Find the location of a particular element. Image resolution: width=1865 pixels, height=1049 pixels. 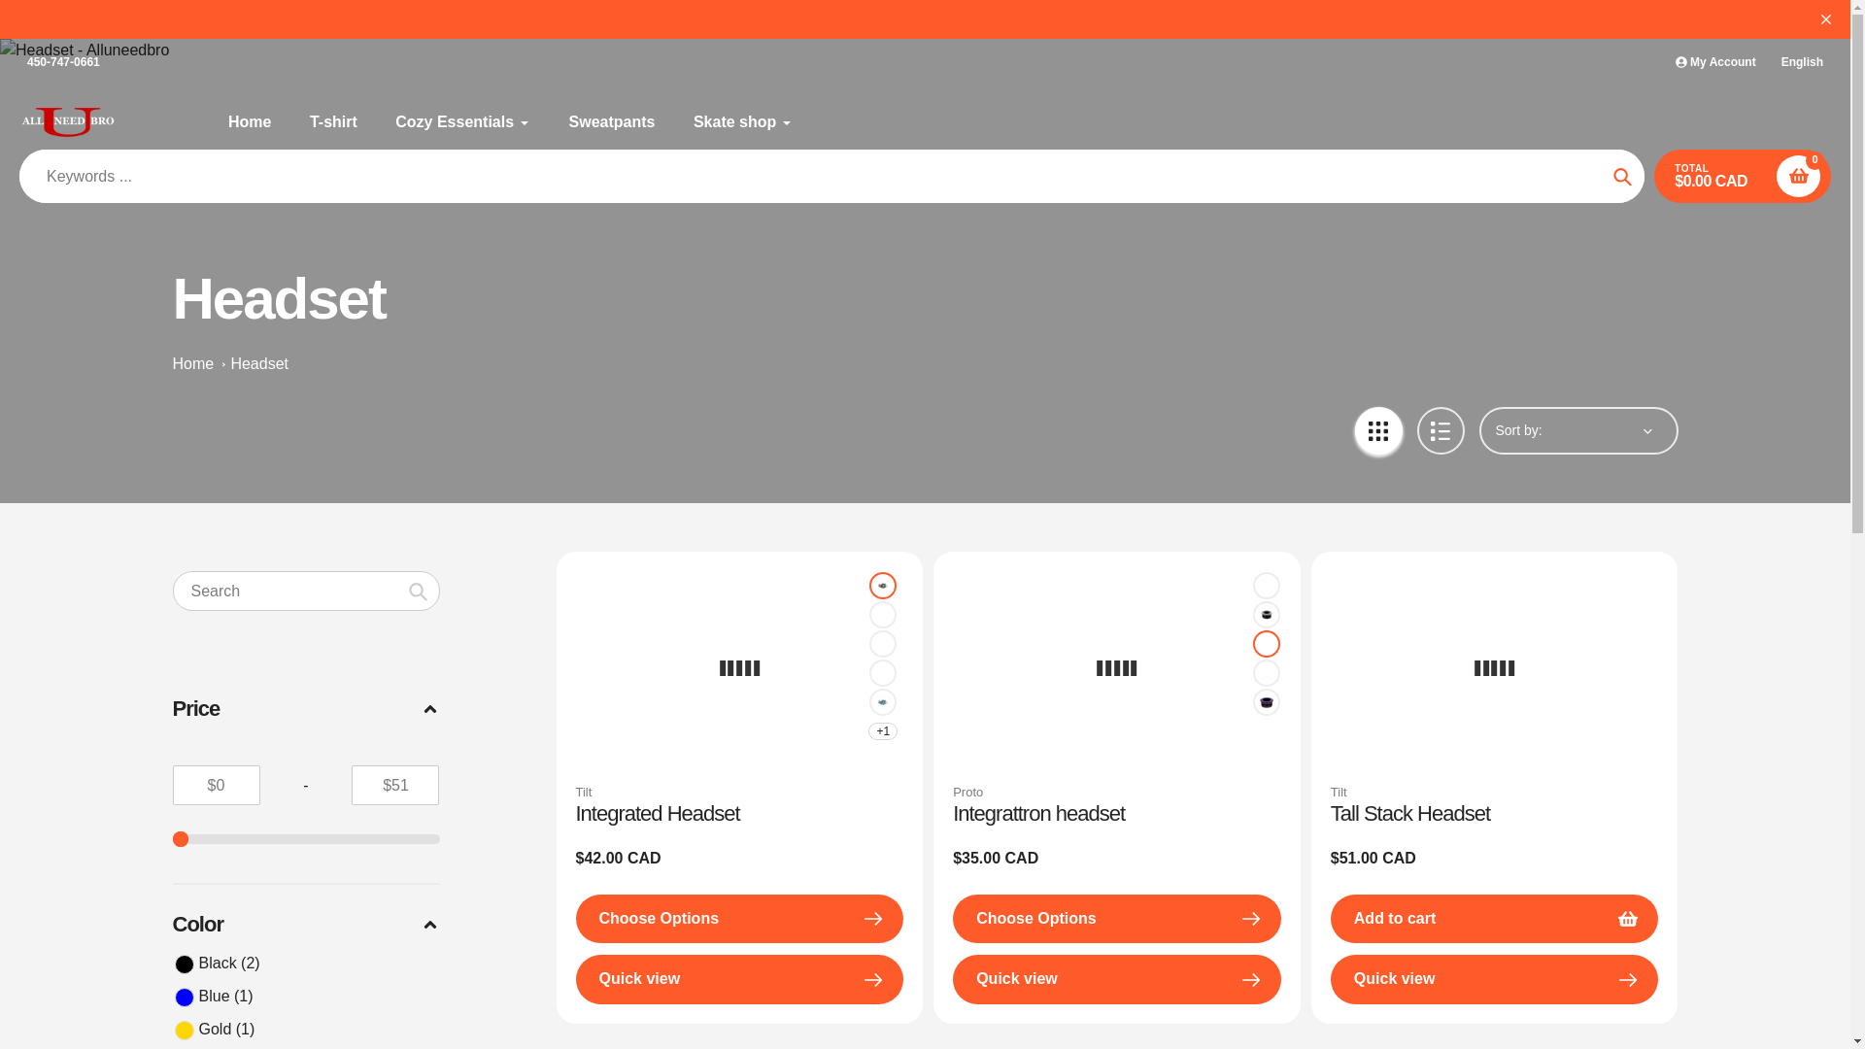

Red is located at coordinates (882, 614).